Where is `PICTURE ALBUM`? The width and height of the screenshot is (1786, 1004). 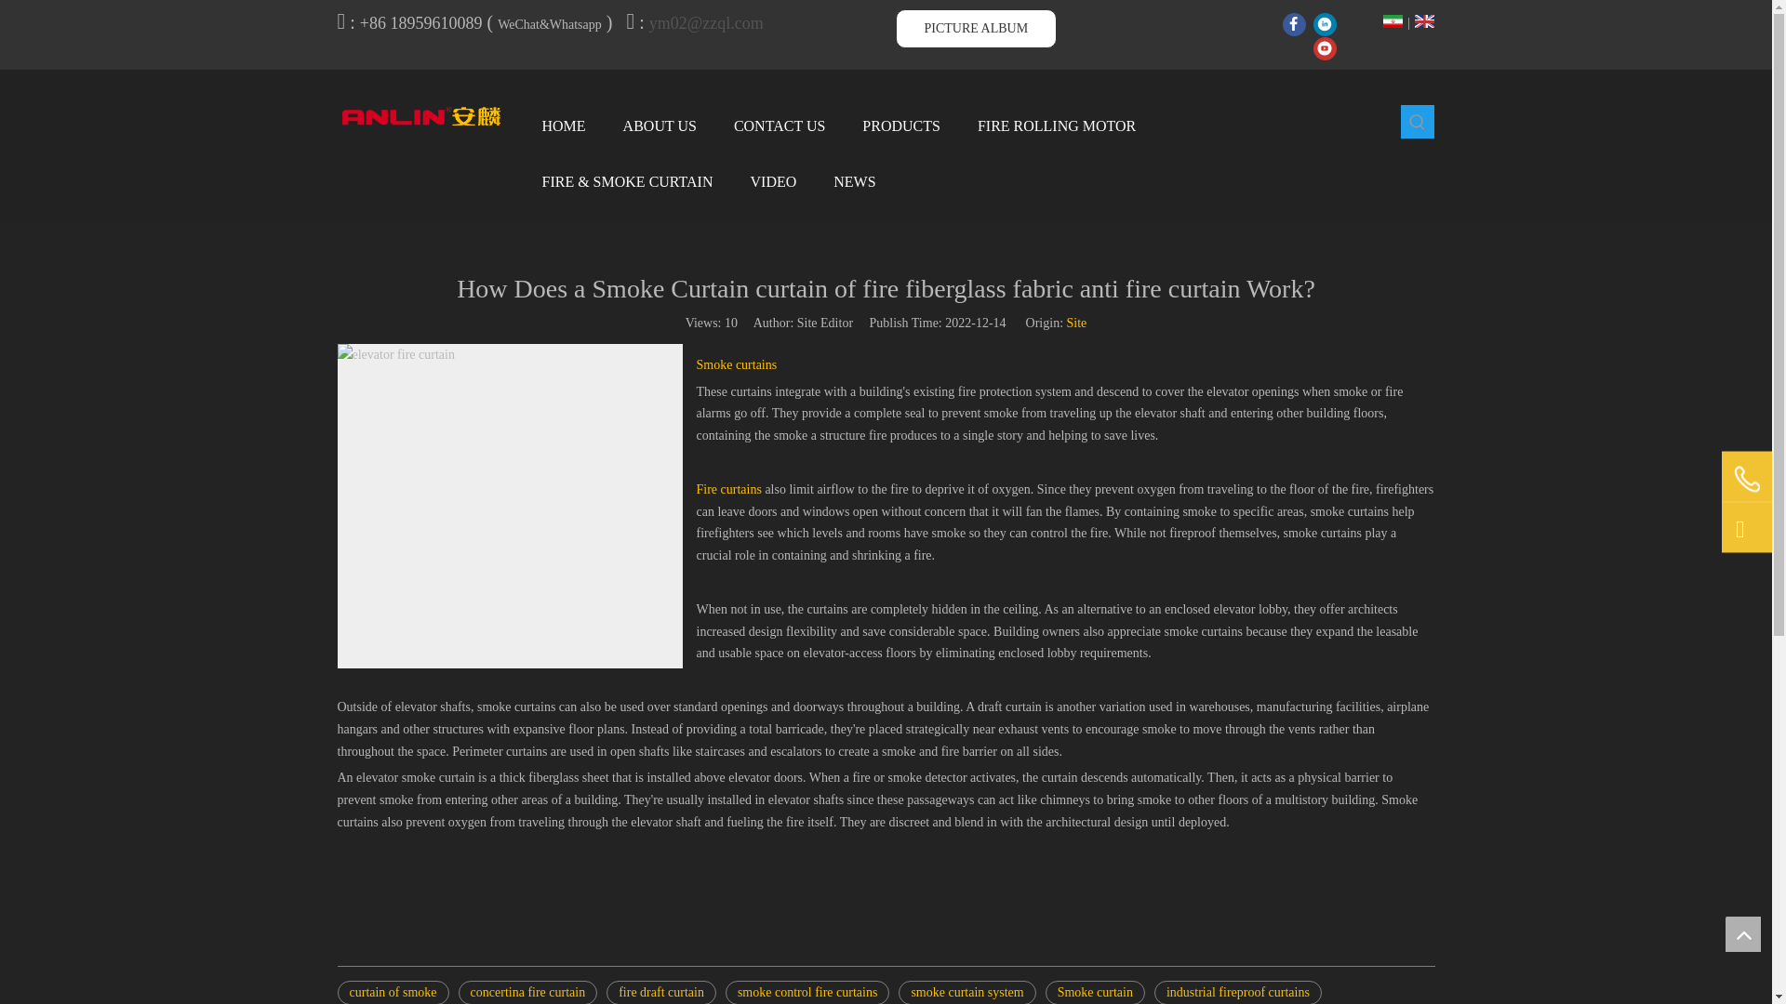 PICTURE ALBUM is located at coordinates (975, 28).